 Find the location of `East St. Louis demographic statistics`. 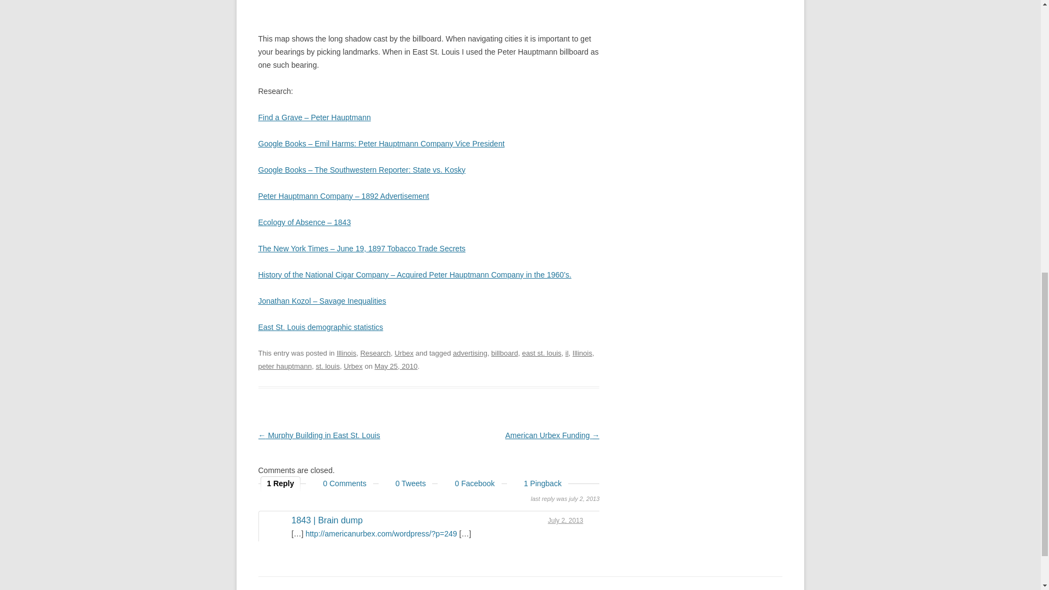

East St. Louis demographic statistics is located at coordinates (320, 327).